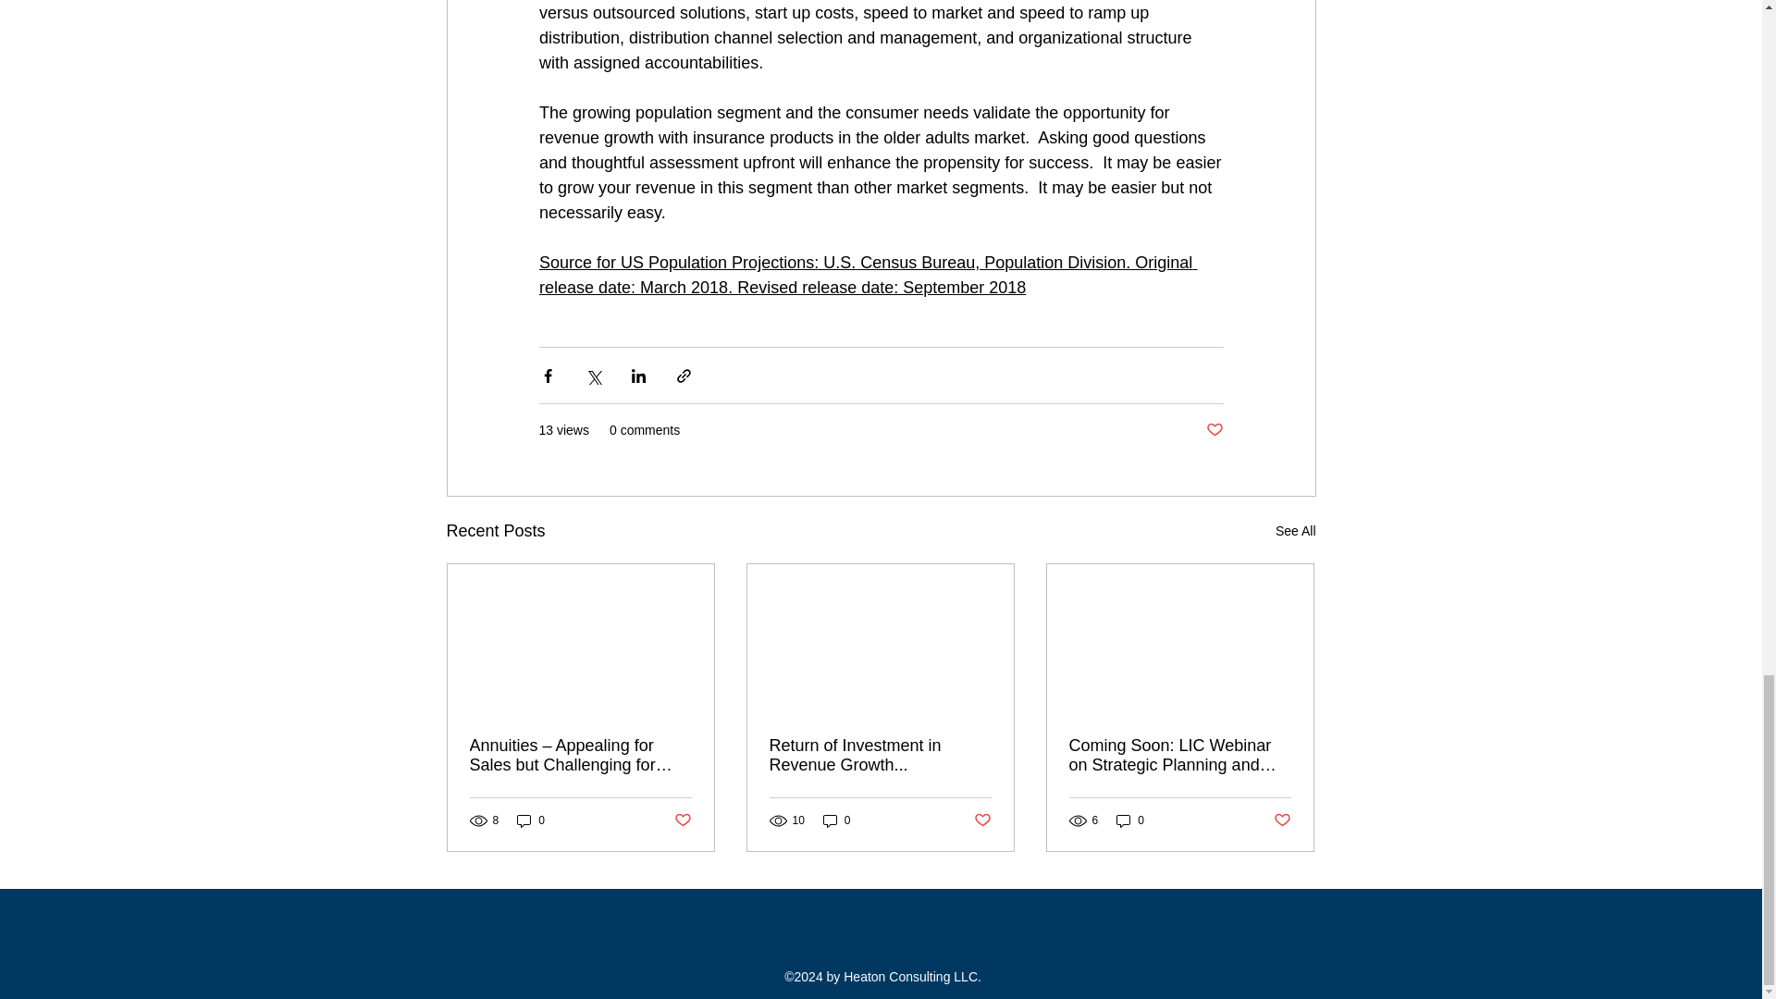 The image size is (1776, 999). Describe the element at coordinates (1282, 820) in the screenshot. I see `Post not marked as liked` at that location.